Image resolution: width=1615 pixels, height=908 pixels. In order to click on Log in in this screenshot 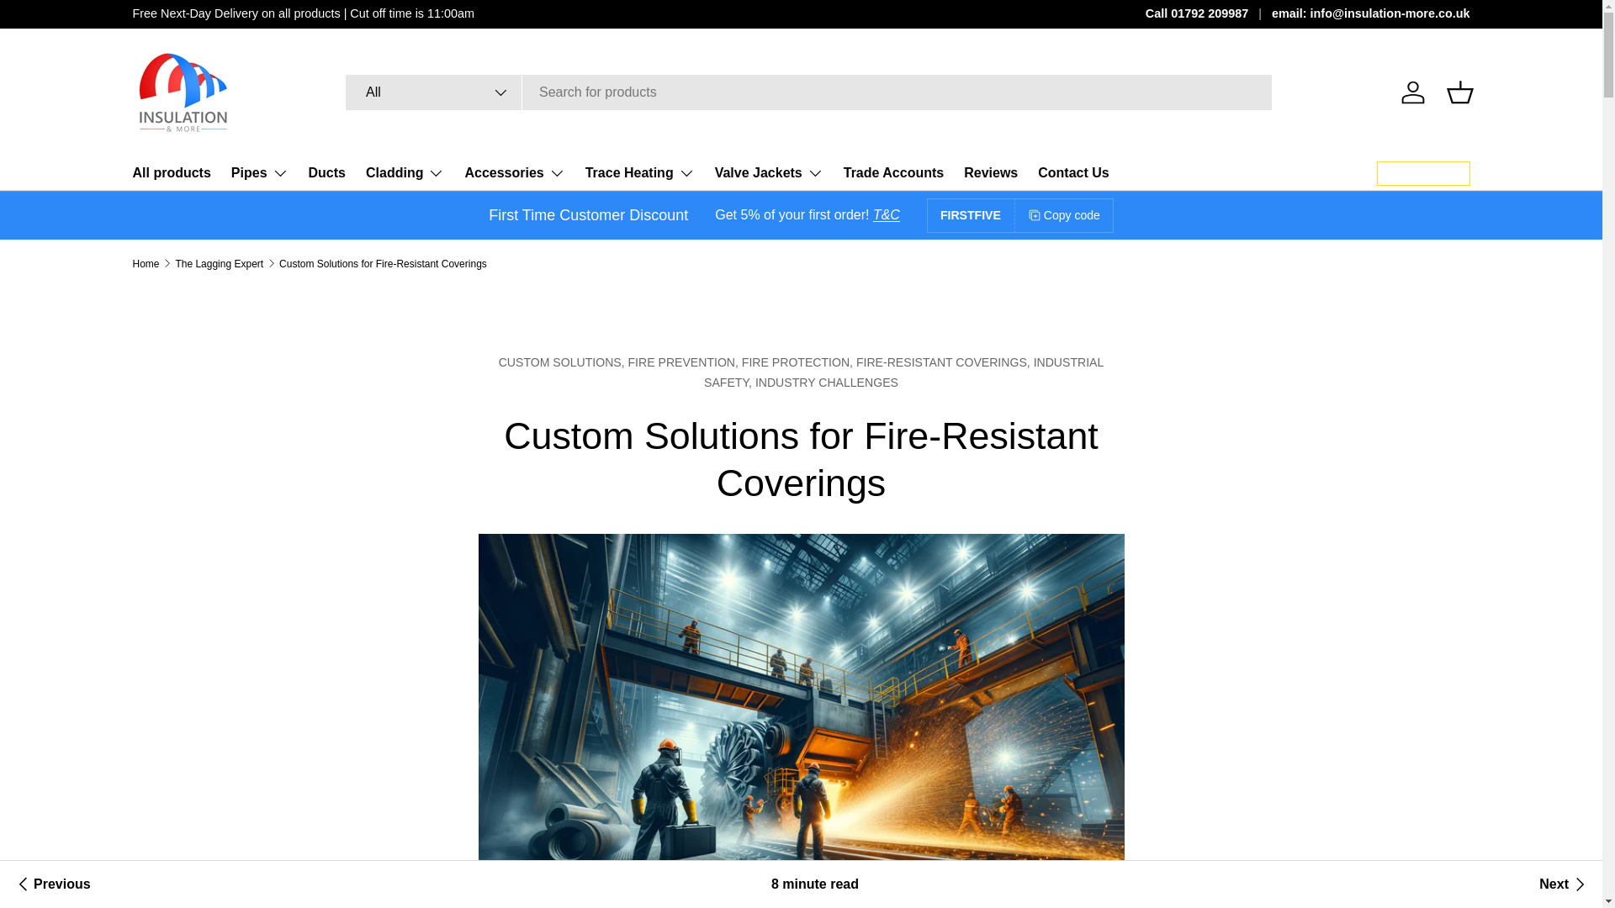, I will do `click(1413, 92)`.